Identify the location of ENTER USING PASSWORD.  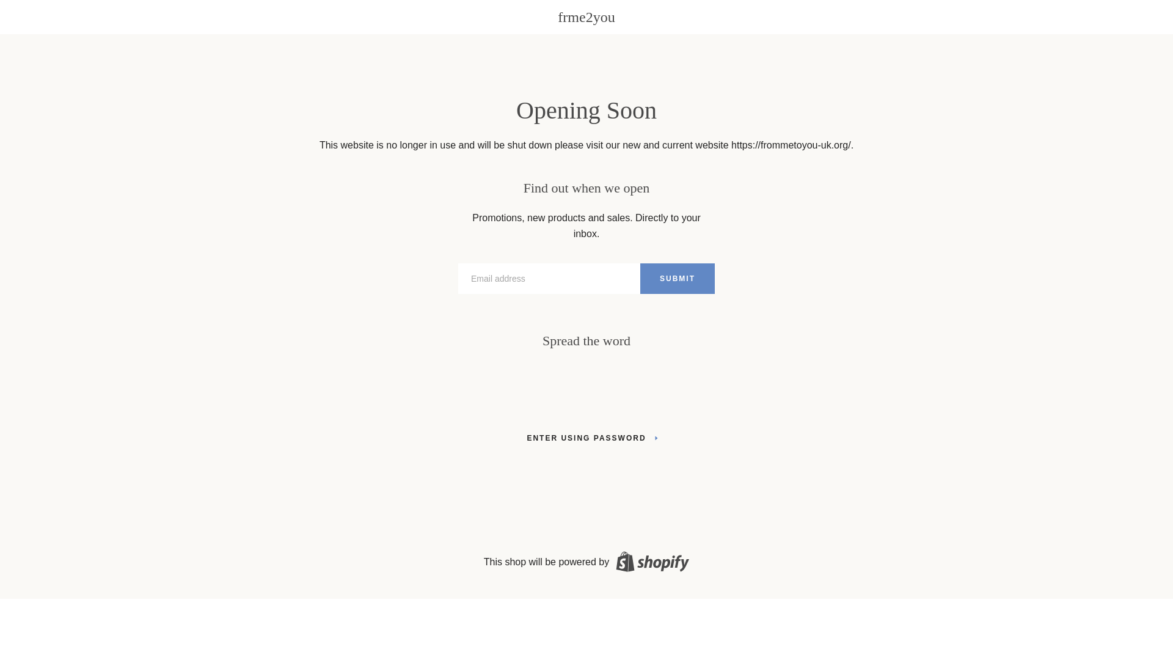
(585, 438).